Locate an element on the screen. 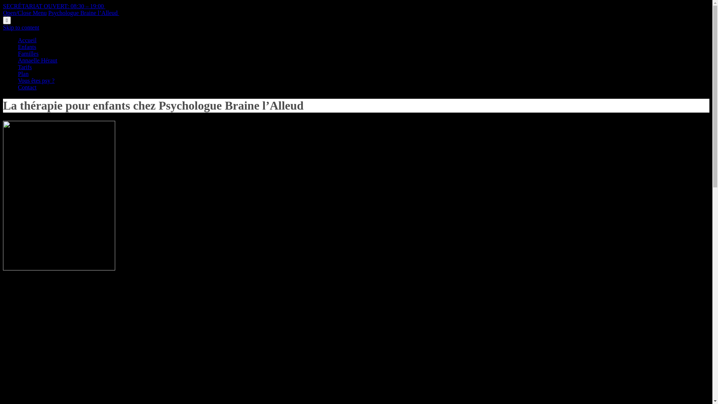 Image resolution: width=718 pixels, height=404 pixels. Skip to content is located at coordinates (21, 28).